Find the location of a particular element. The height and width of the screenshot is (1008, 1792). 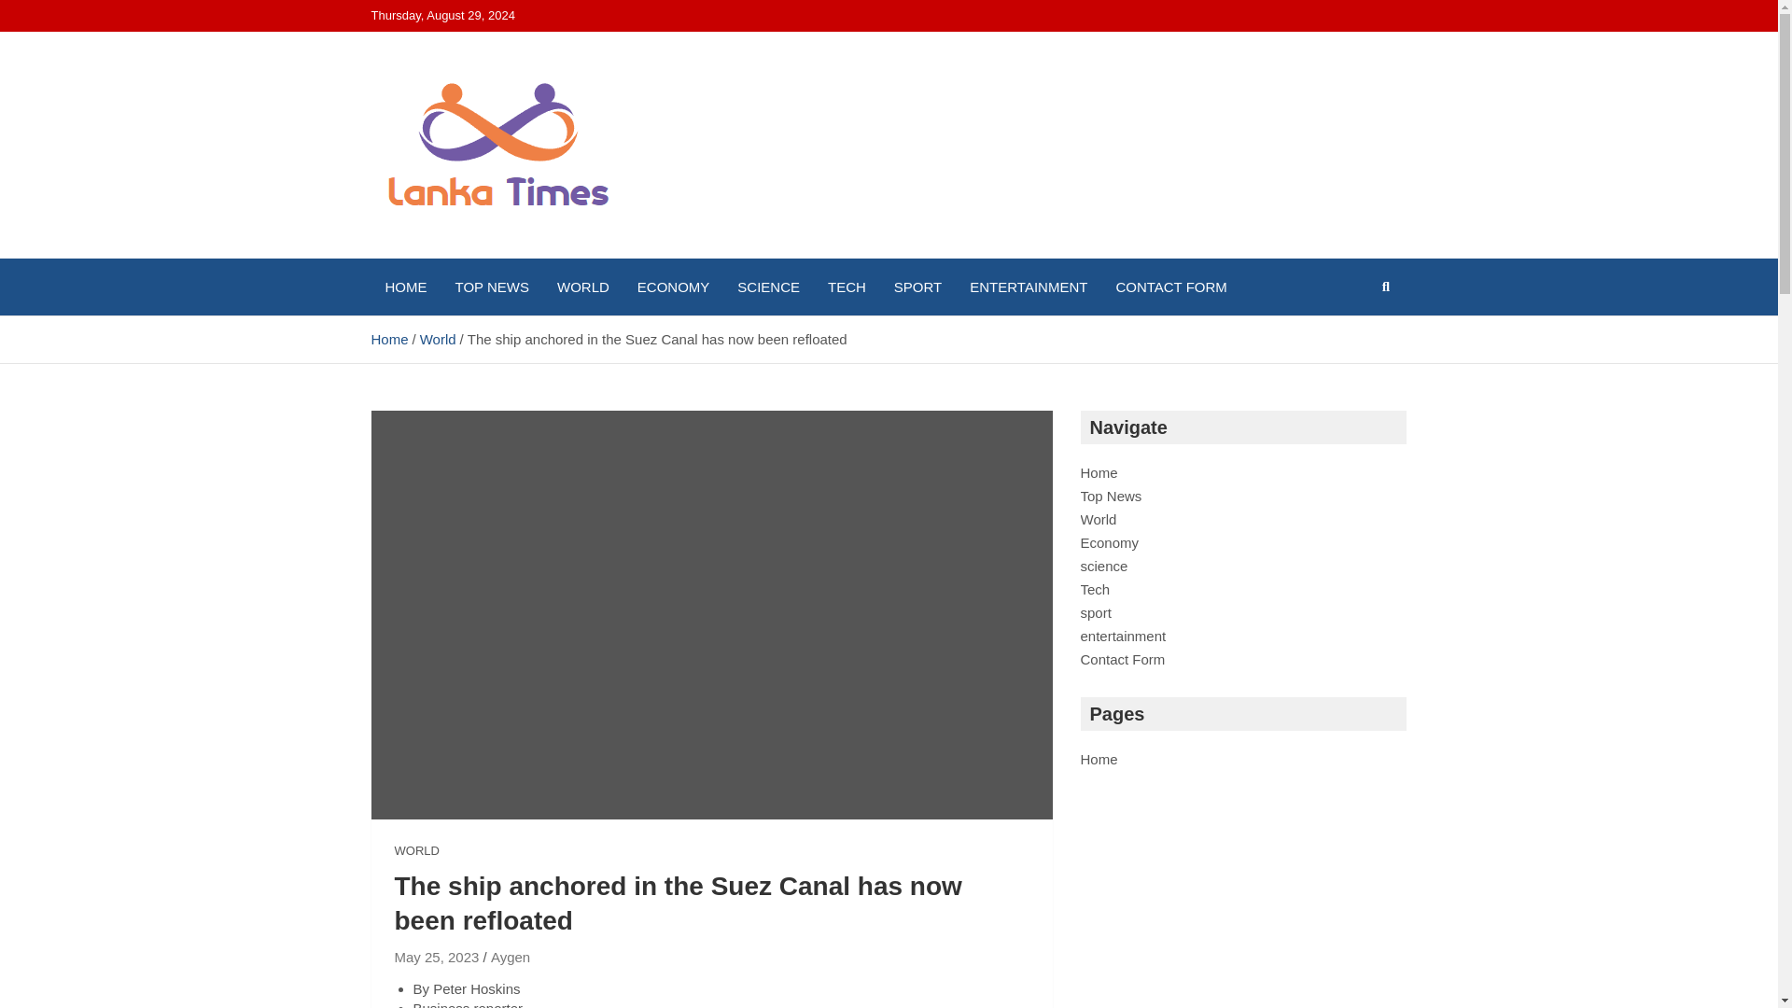

Top News is located at coordinates (1111, 496).